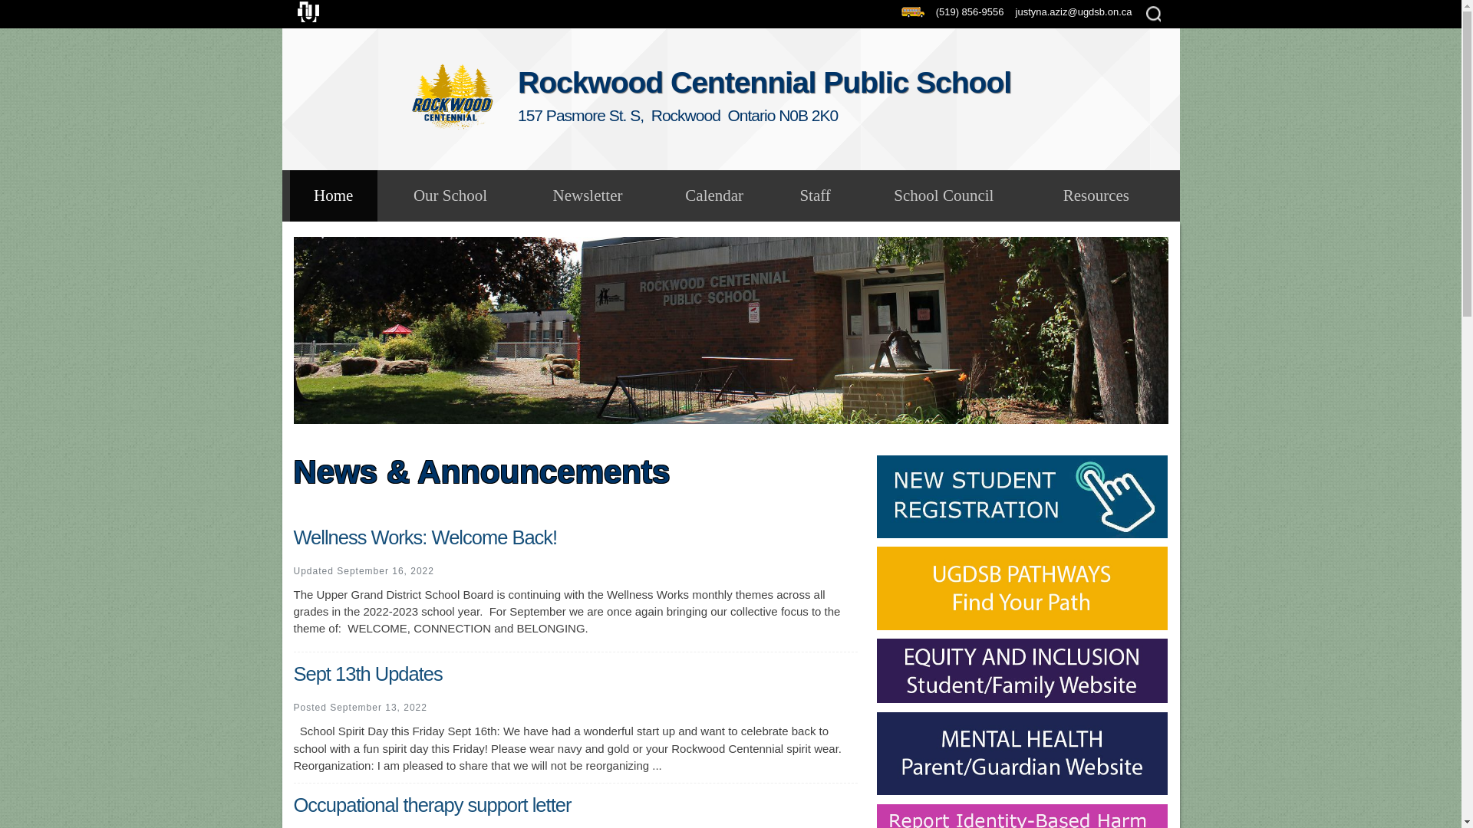 Image resolution: width=1473 pixels, height=828 pixels. Describe the element at coordinates (714, 195) in the screenshot. I see `Calendar` at that location.